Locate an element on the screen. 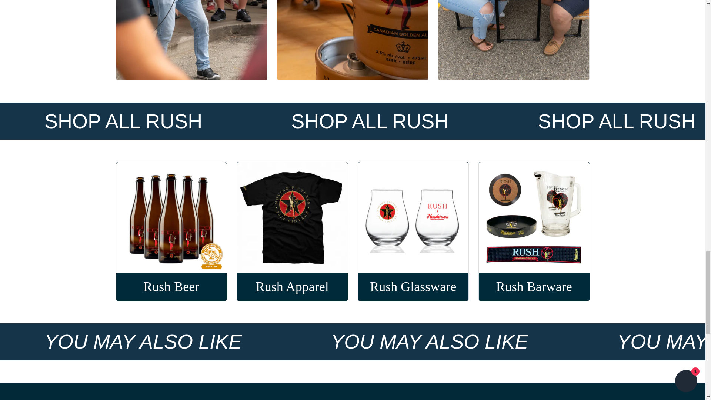 The image size is (711, 400). SHOP ALL RUSH is located at coordinates (370, 121).